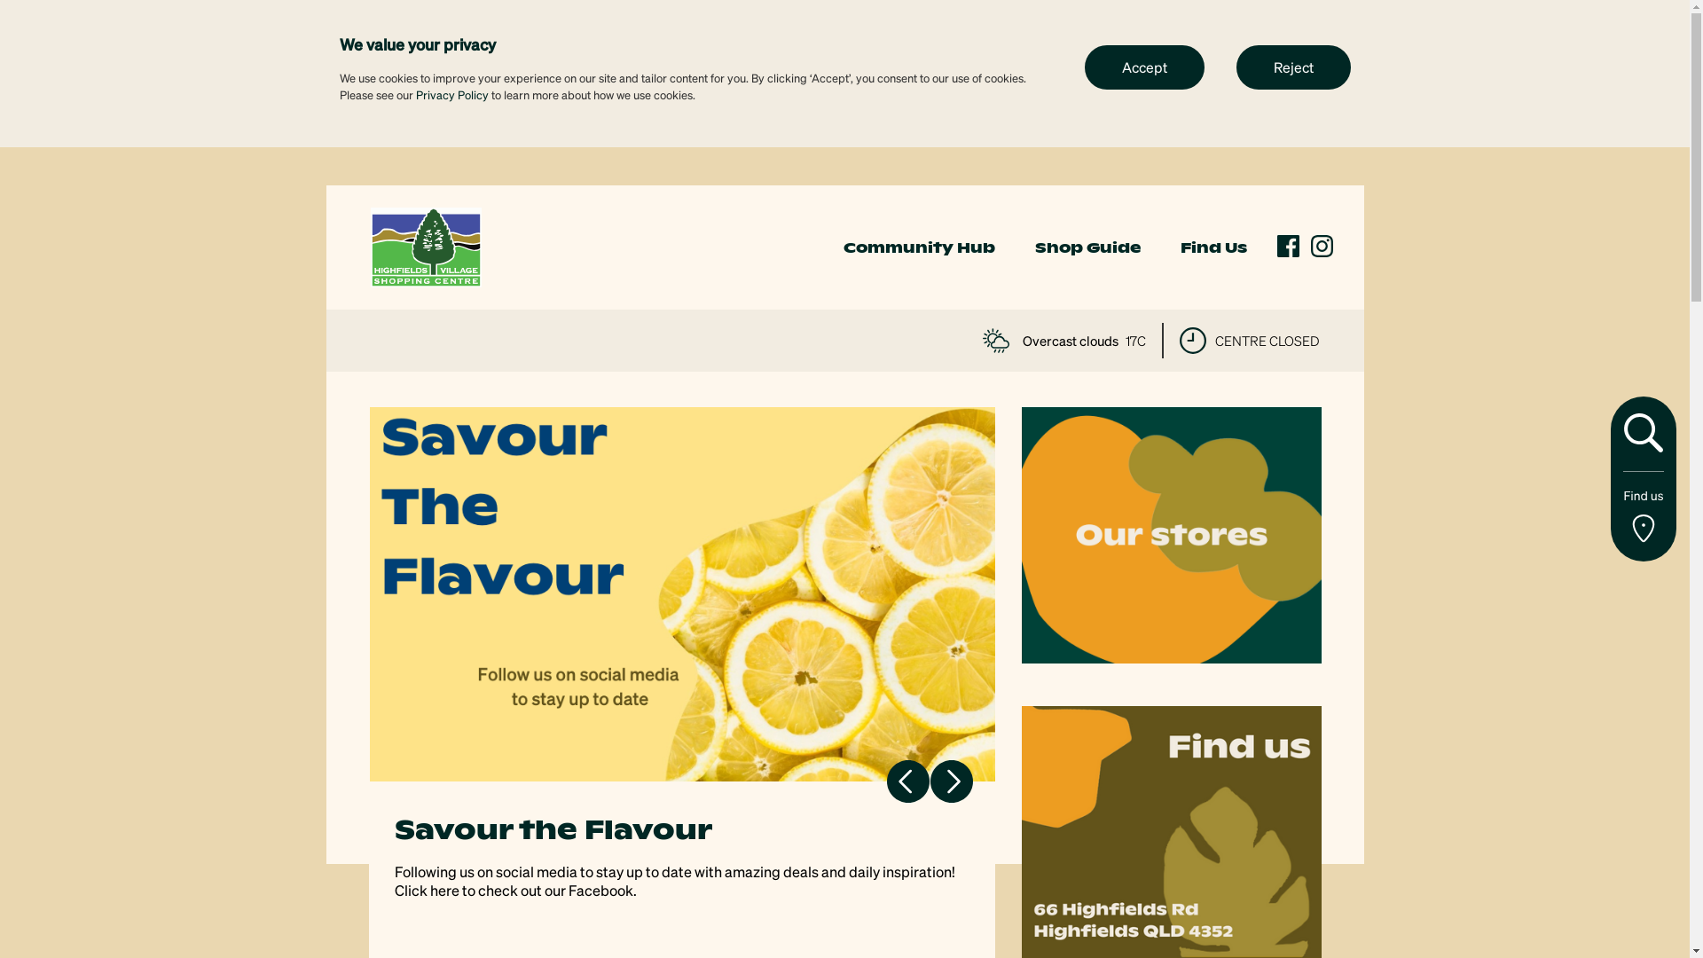 The image size is (1703, 958). I want to click on Community Hub, so click(919, 248).